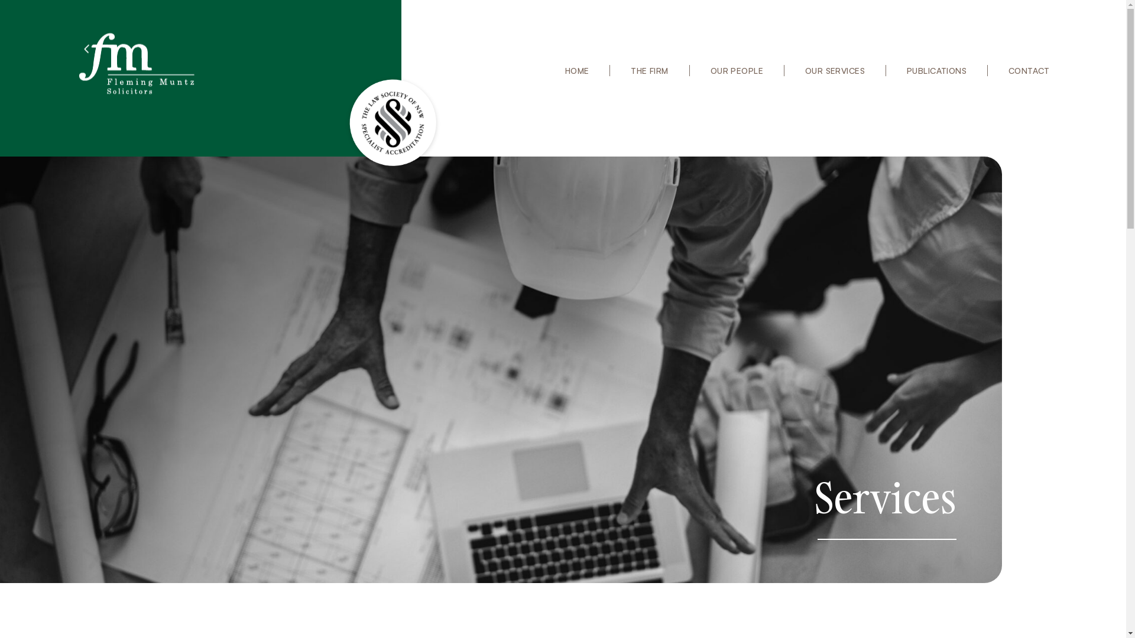 The image size is (1135, 638). Describe the element at coordinates (1029, 71) in the screenshot. I see `CONTACT` at that location.